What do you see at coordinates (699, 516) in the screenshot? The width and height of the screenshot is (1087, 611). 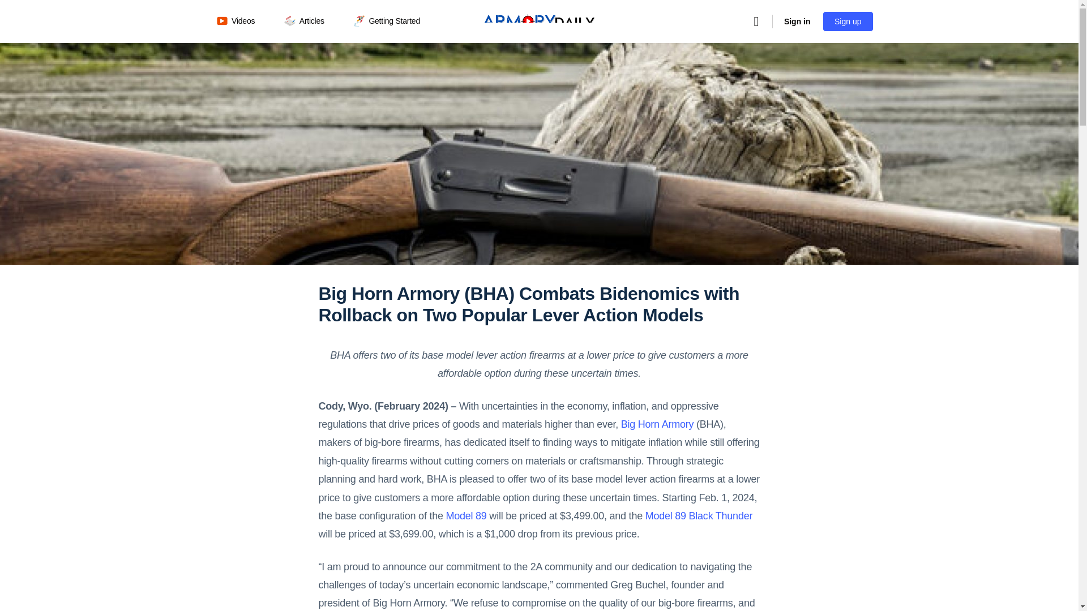 I see `Model 89 Black Thunder` at bounding box center [699, 516].